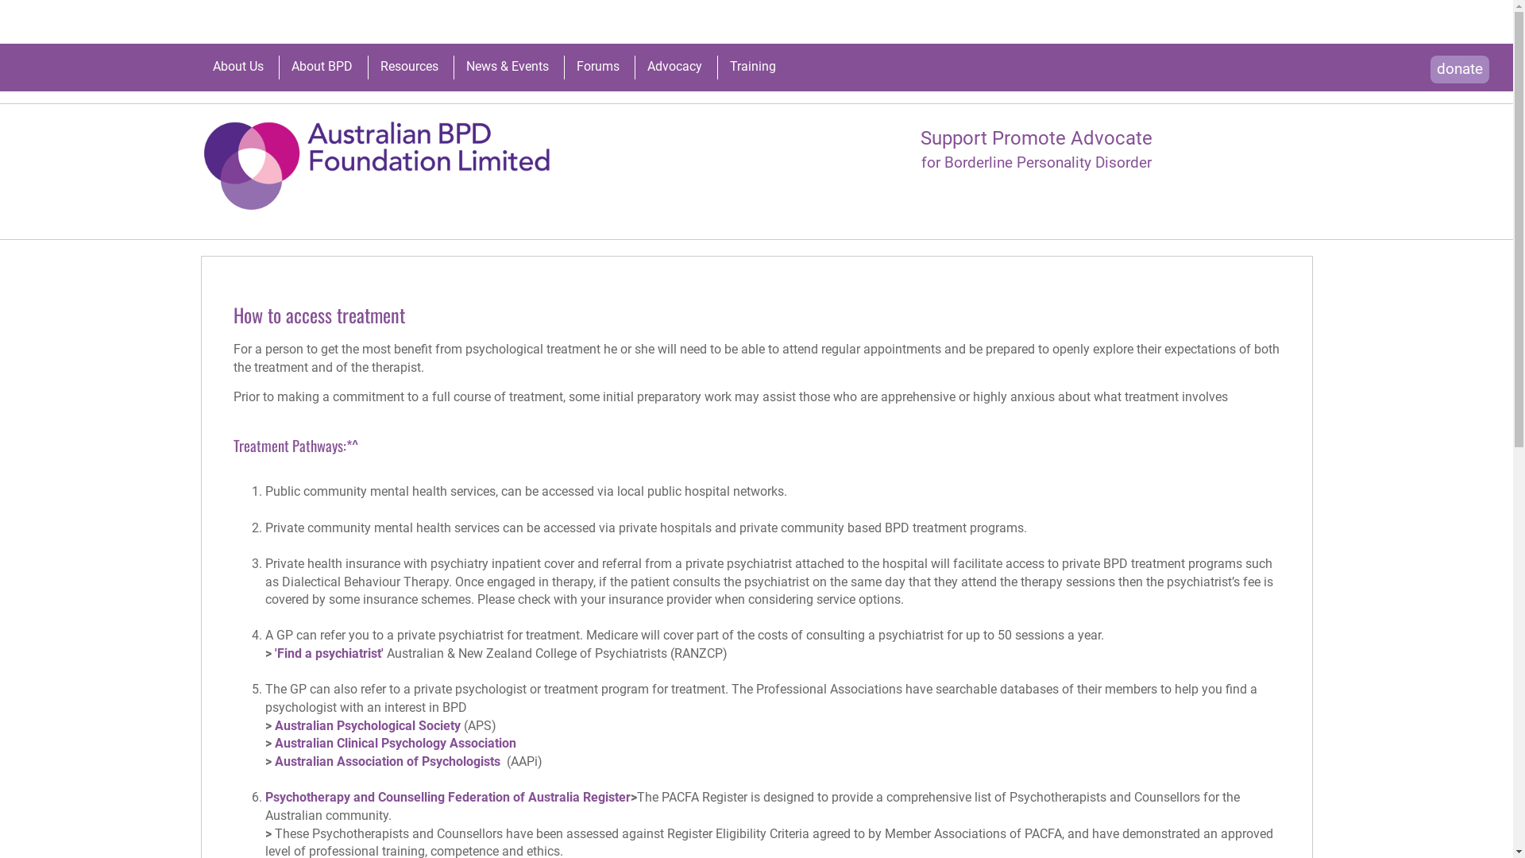 The image size is (1525, 858). I want to click on About Us, so click(238, 67).